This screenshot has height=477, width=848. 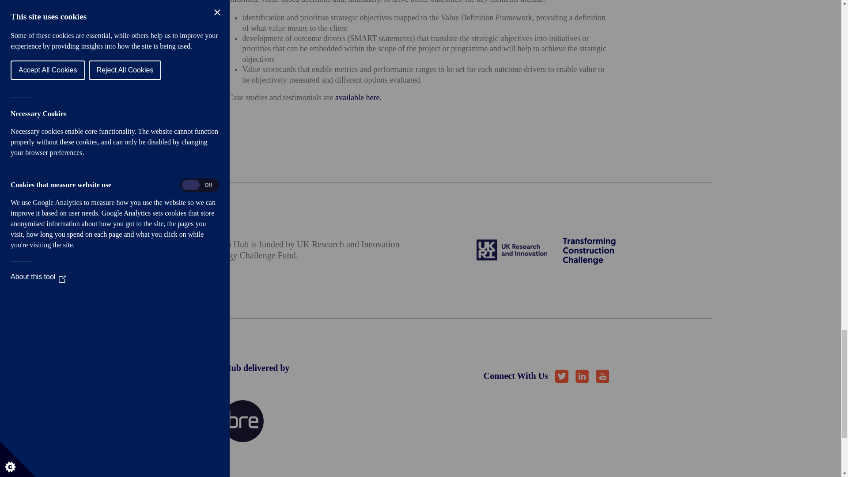 I want to click on available here., so click(x=358, y=97).